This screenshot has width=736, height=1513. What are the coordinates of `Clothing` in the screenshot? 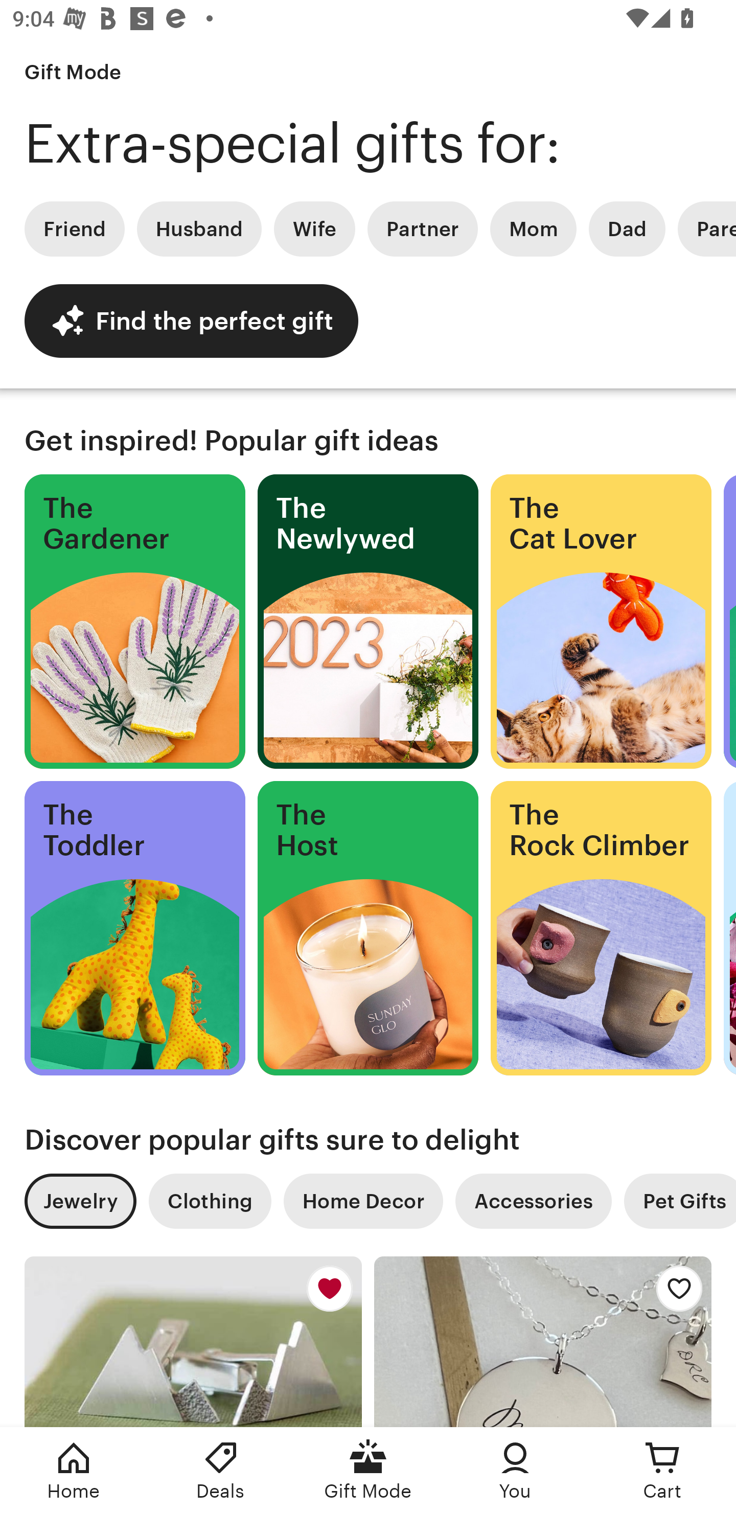 It's located at (210, 1201).